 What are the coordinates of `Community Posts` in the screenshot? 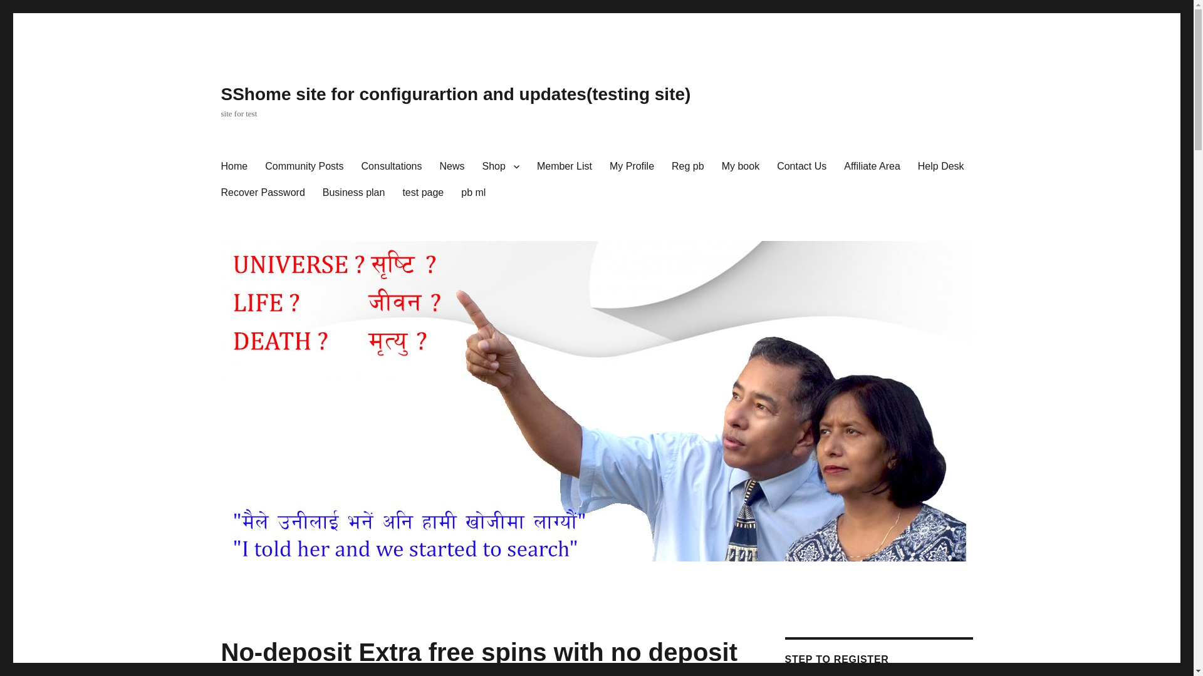 It's located at (304, 166).